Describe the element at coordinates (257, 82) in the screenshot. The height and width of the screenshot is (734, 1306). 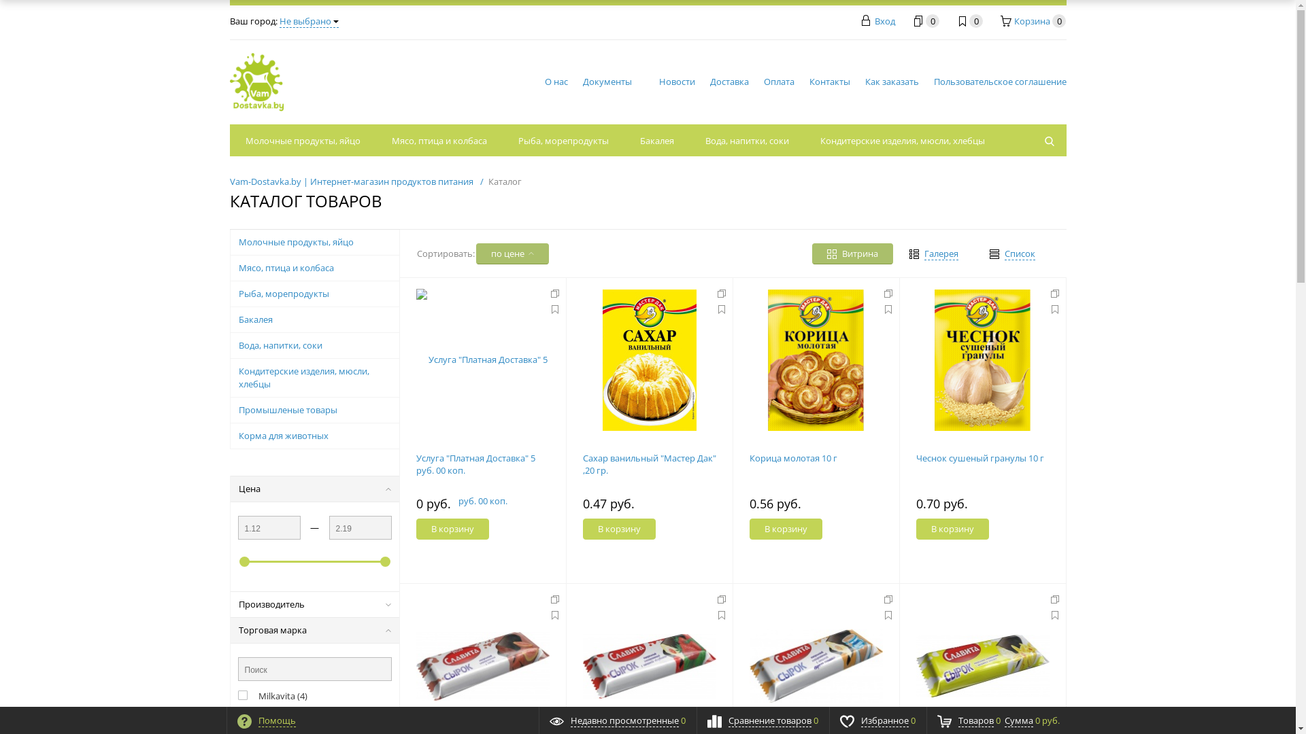
I see `LOGO1.png` at that location.